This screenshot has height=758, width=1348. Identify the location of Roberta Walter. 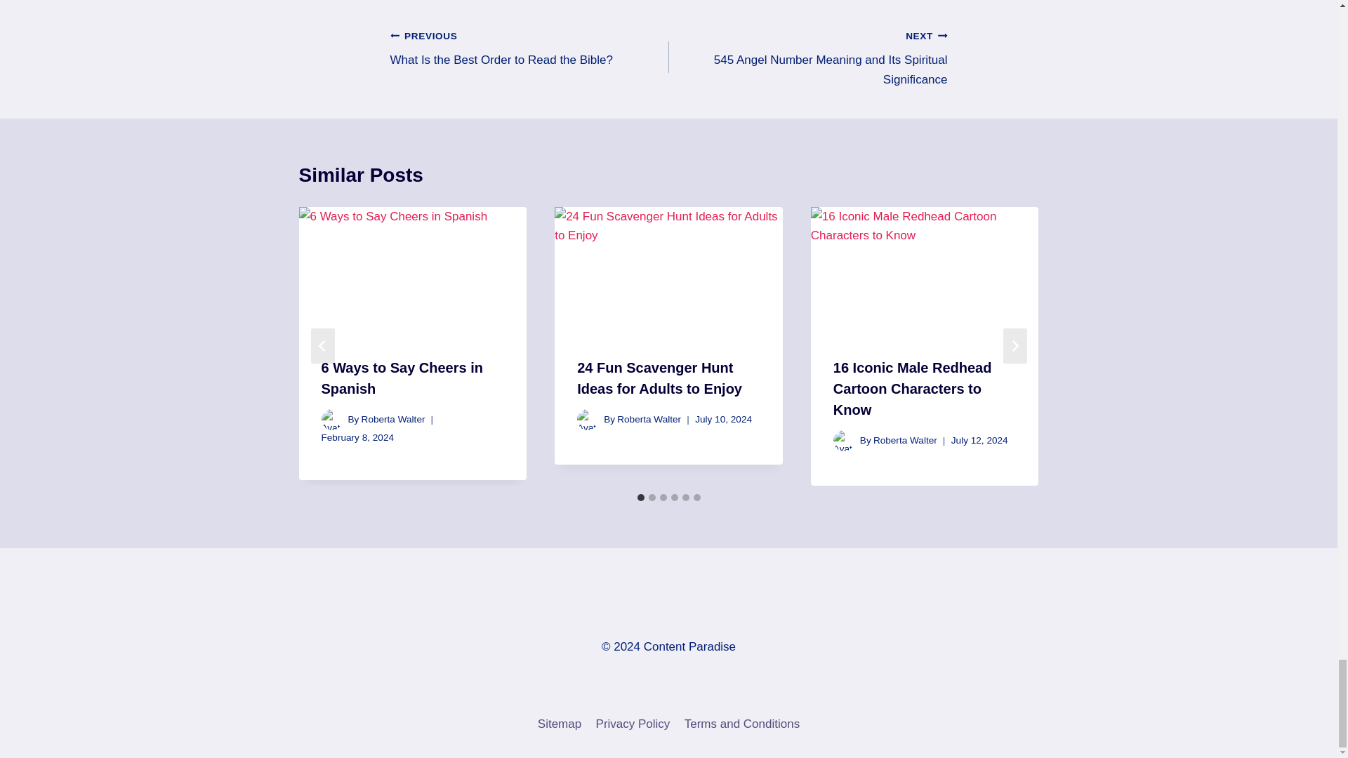
(659, 378).